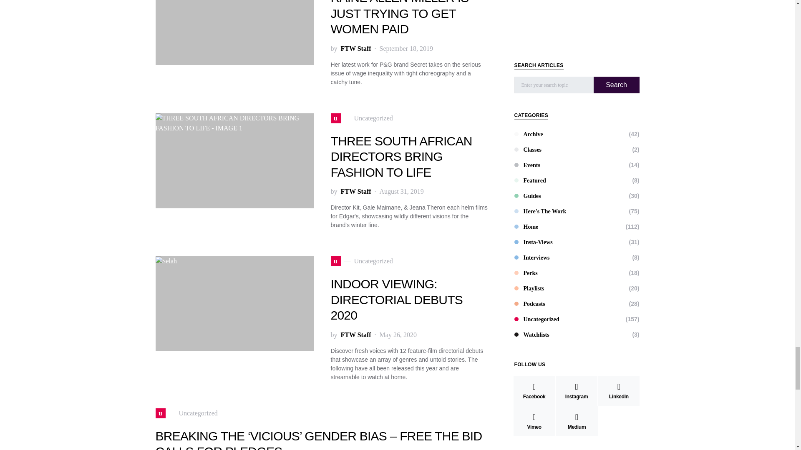 The width and height of the screenshot is (801, 450). What do you see at coordinates (355, 48) in the screenshot?
I see `View all posts by FTW Staff` at bounding box center [355, 48].